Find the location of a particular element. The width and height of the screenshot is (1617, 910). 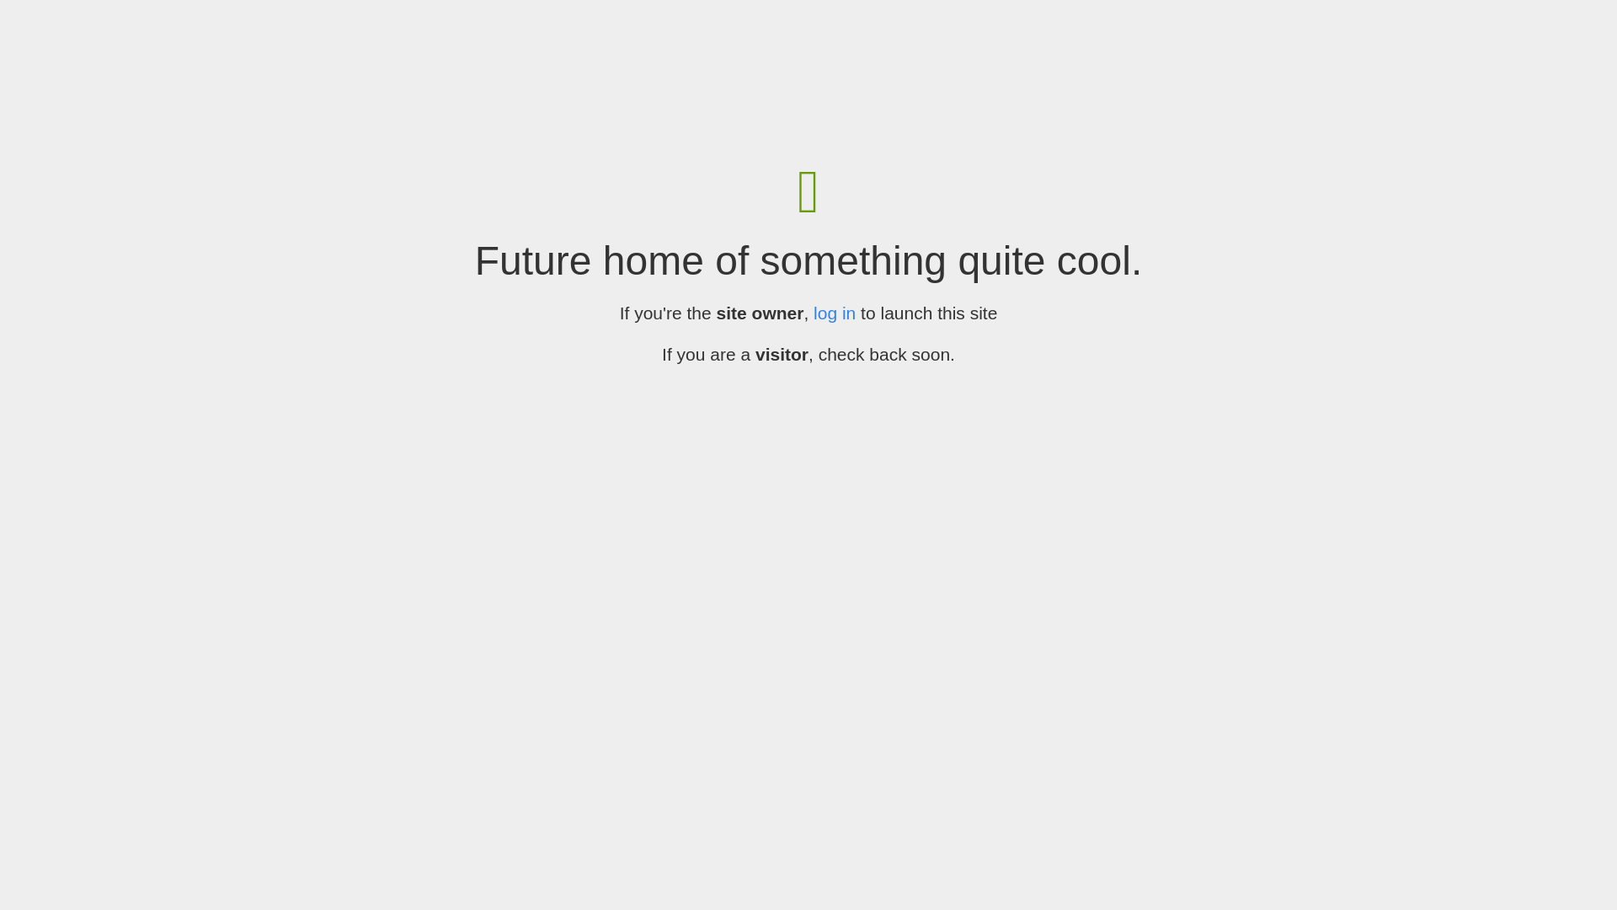

log in is located at coordinates (835, 313).